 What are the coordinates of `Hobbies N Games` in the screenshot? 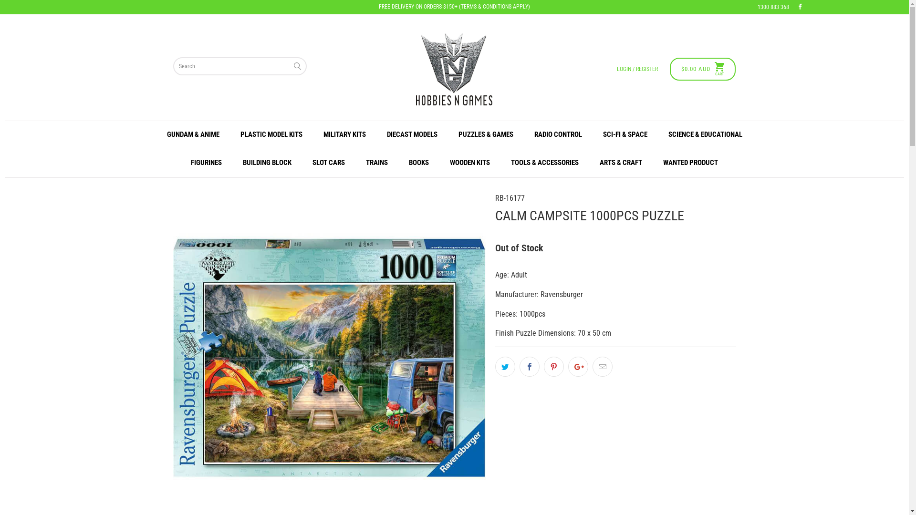 It's located at (454, 70).